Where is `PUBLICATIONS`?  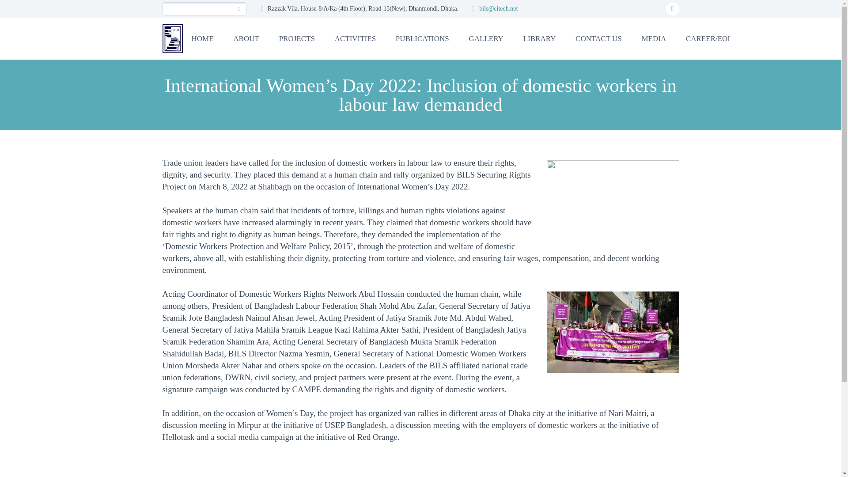 PUBLICATIONS is located at coordinates (422, 38).